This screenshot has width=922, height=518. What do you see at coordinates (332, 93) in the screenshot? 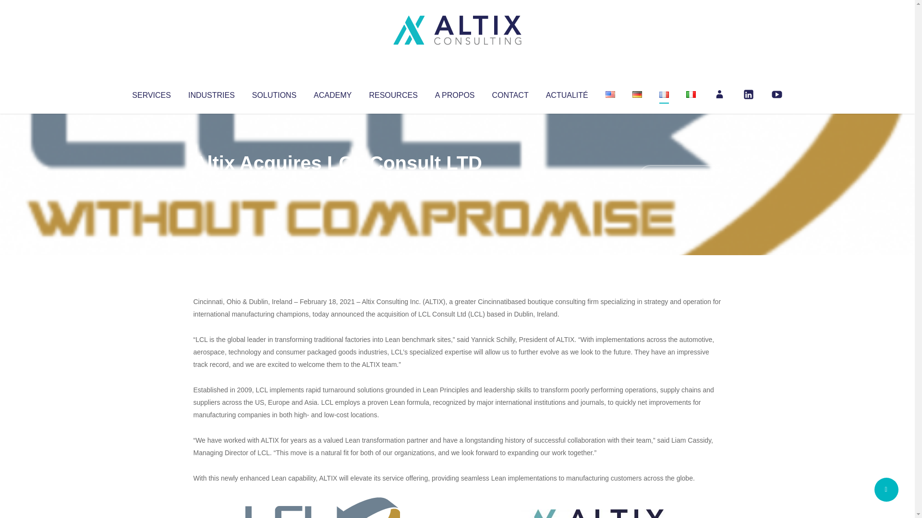
I see `ACADEMY` at bounding box center [332, 93].